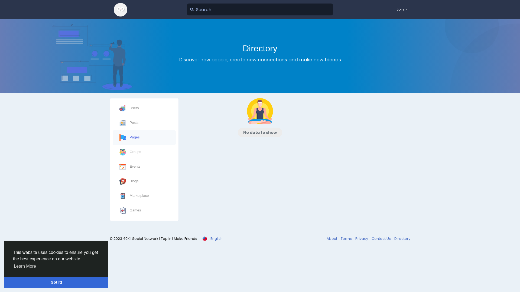 This screenshot has width=520, height=292. Describe the element at coordinates (56, 282) in the screenshot. I see `Got It!` at that location.